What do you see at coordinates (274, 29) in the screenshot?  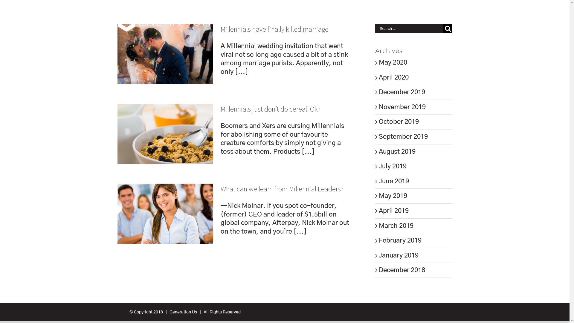 I see `Millennials have finally killed marriage` at bounding box center [274, 29].